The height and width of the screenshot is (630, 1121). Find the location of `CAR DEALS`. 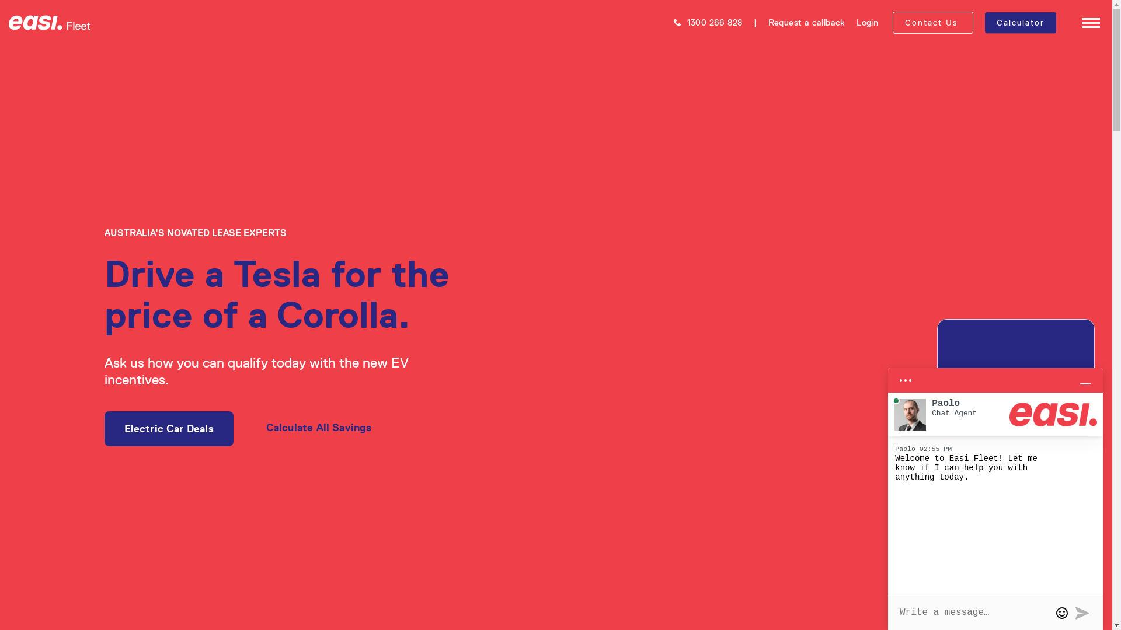

CAR DEALS is located at coordinates (1025, 253).